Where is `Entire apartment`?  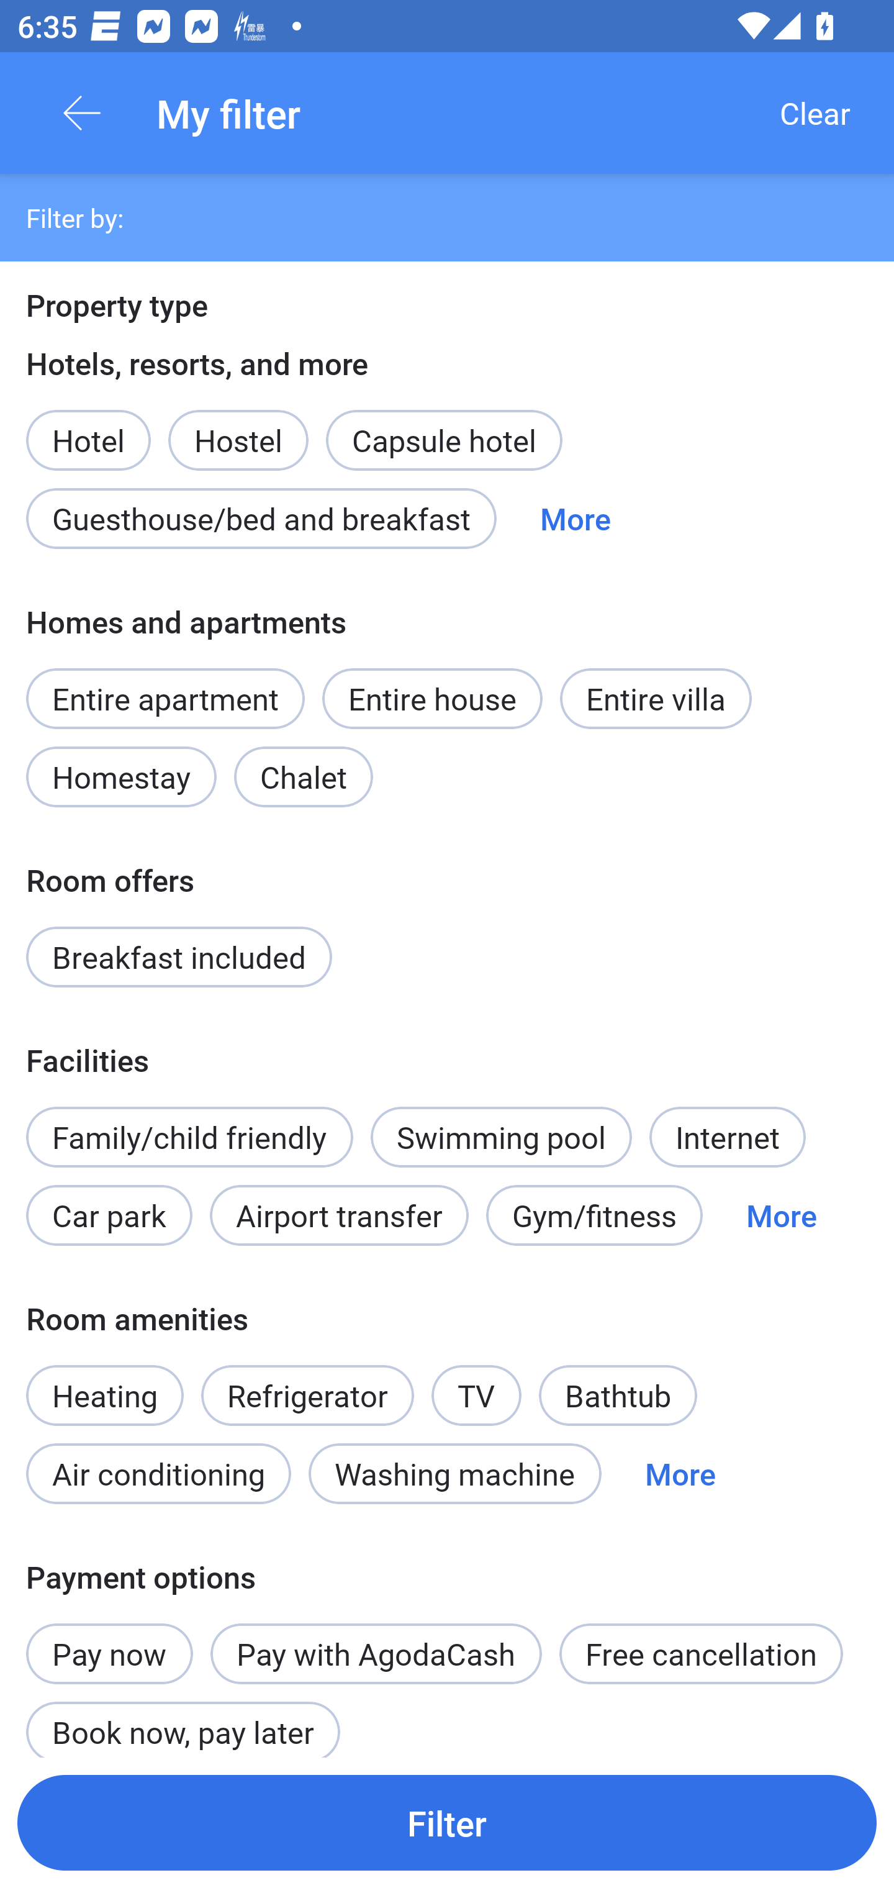
Entire apartment is located at coordinates (165, 698).